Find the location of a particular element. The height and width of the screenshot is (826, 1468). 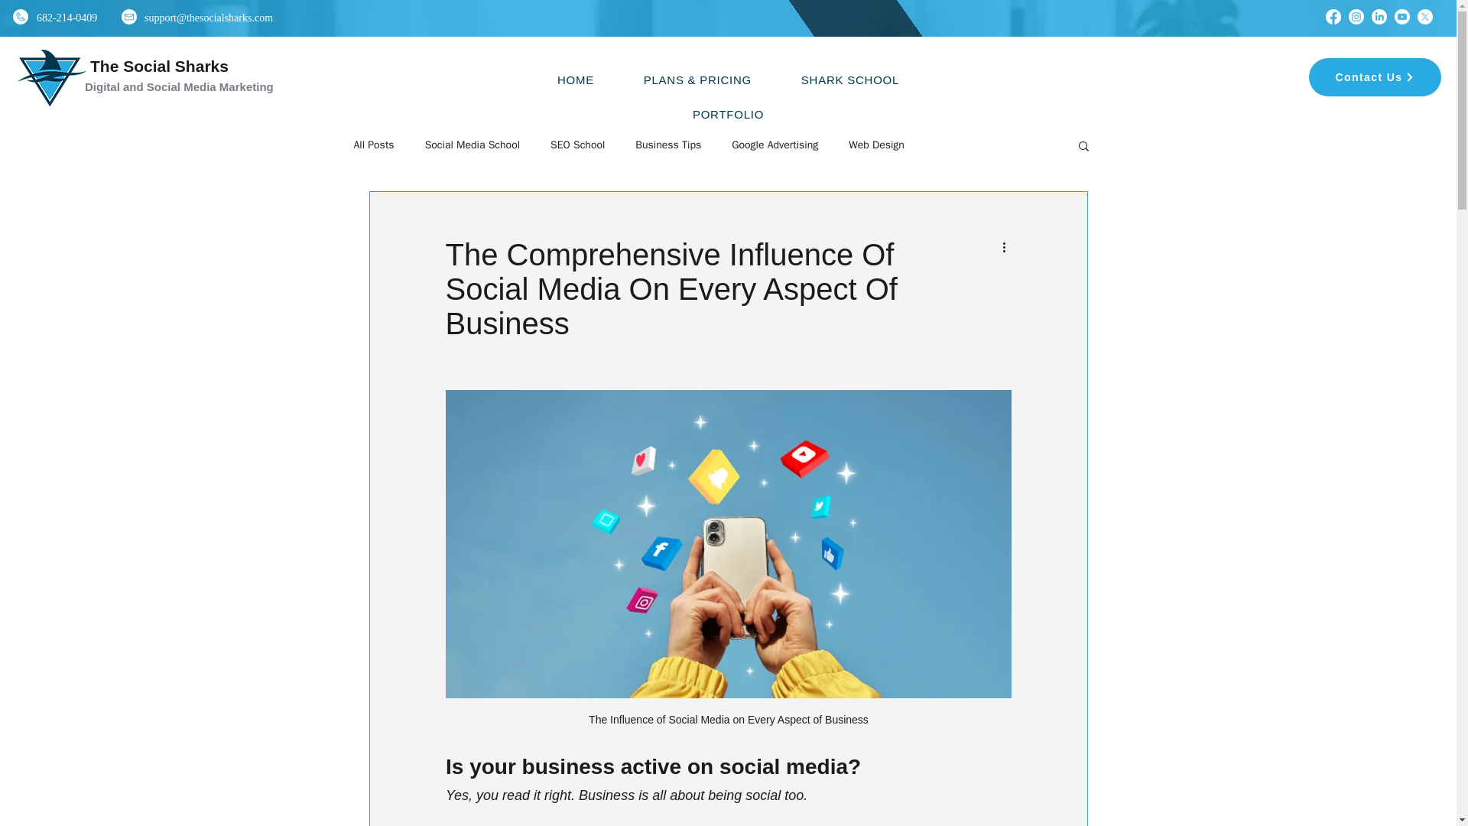

PORTFOLIO is located at coordinates (728, 114).